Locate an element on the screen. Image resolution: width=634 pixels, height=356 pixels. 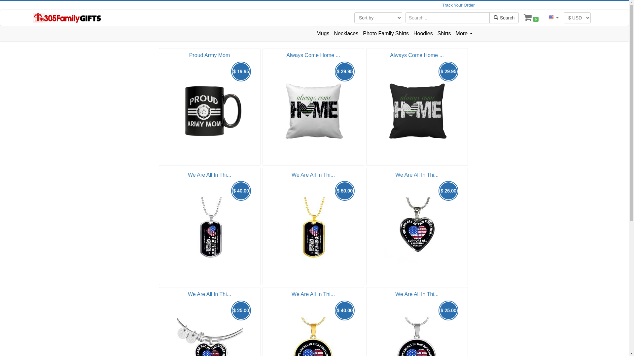
Hoodies is located at coordinates (423, 34).